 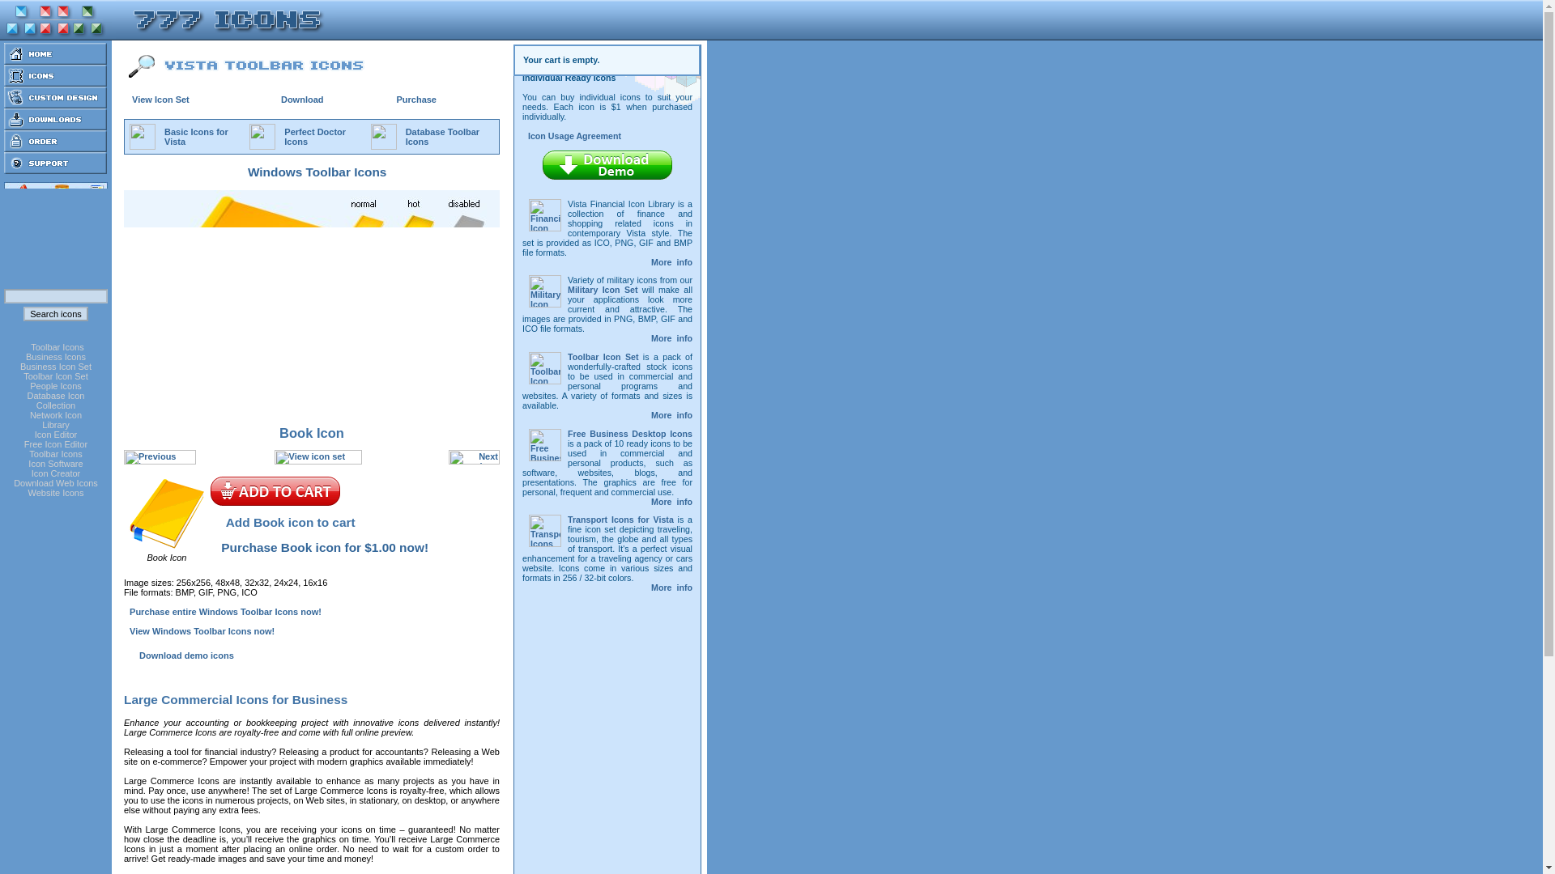 What do you see at coordinates (275, 490) in the screenshot?
I see `Add Book icon to cart` at bounding box center [275, 490].